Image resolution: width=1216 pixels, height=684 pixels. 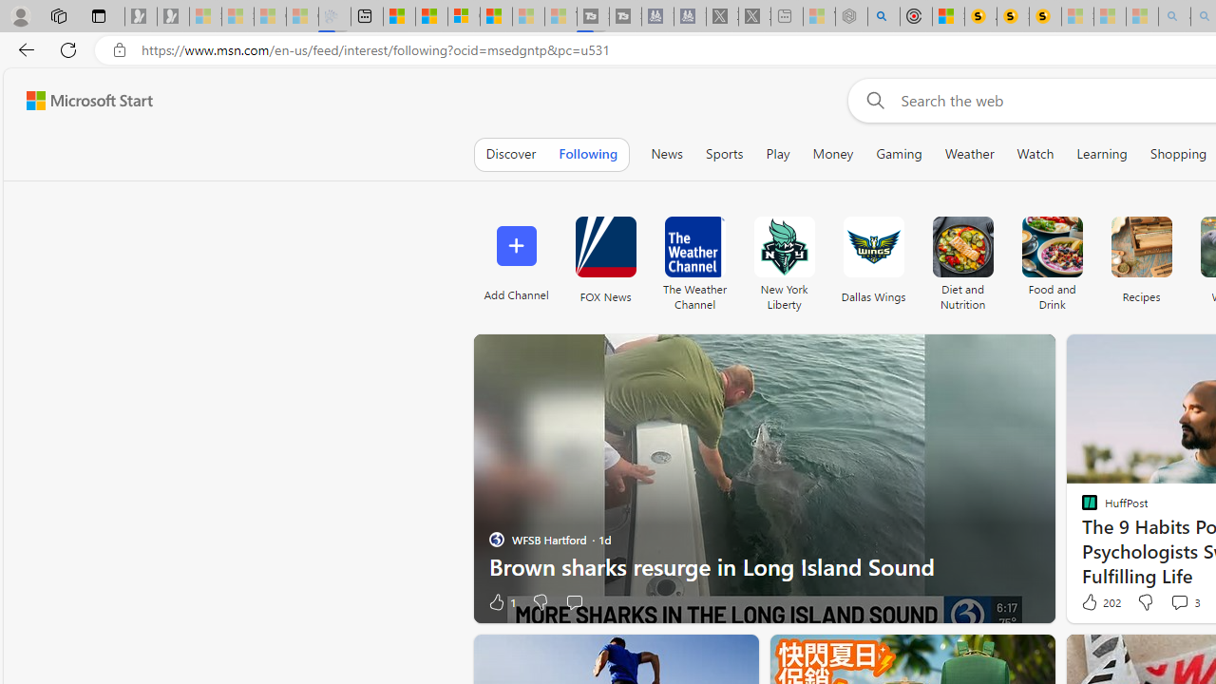 What do you see at coordinates (1045, 17) in the screenshot?
I see `Michelle Starr, Senior Journalist at ScienceAlert` at bounding box center [1045, 17].